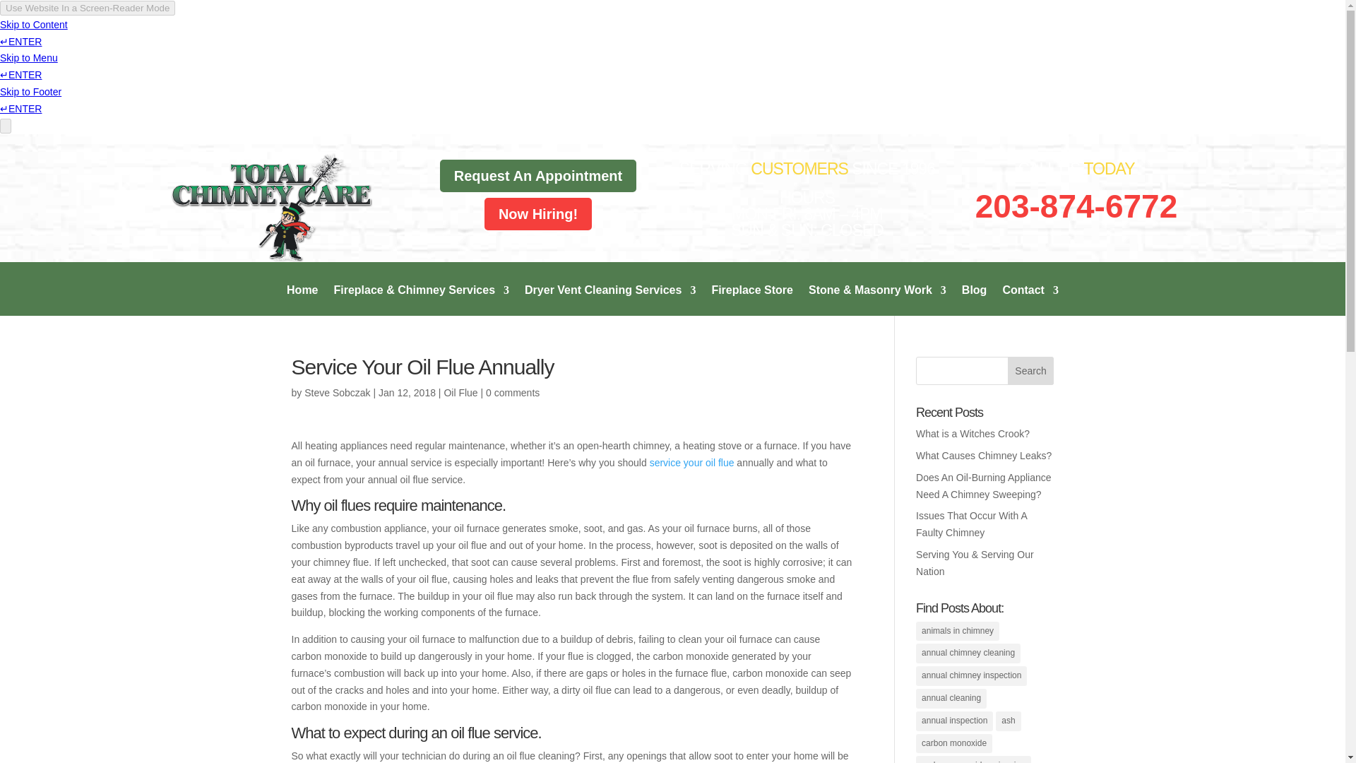 Image resolution: width=1356 pixels, height=763 pixels. Describe the element at coordinates (337, 392) in the screenshot. I see `Posts by Steve Sobczak` at that location.